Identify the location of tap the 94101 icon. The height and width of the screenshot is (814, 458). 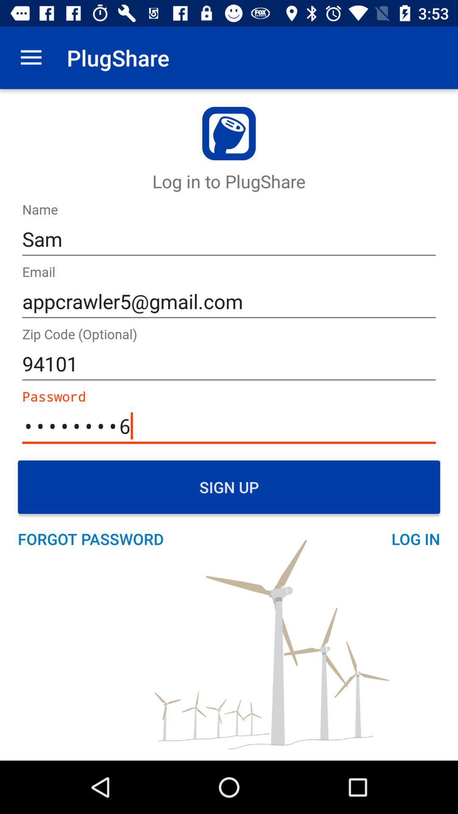
(229, 364).